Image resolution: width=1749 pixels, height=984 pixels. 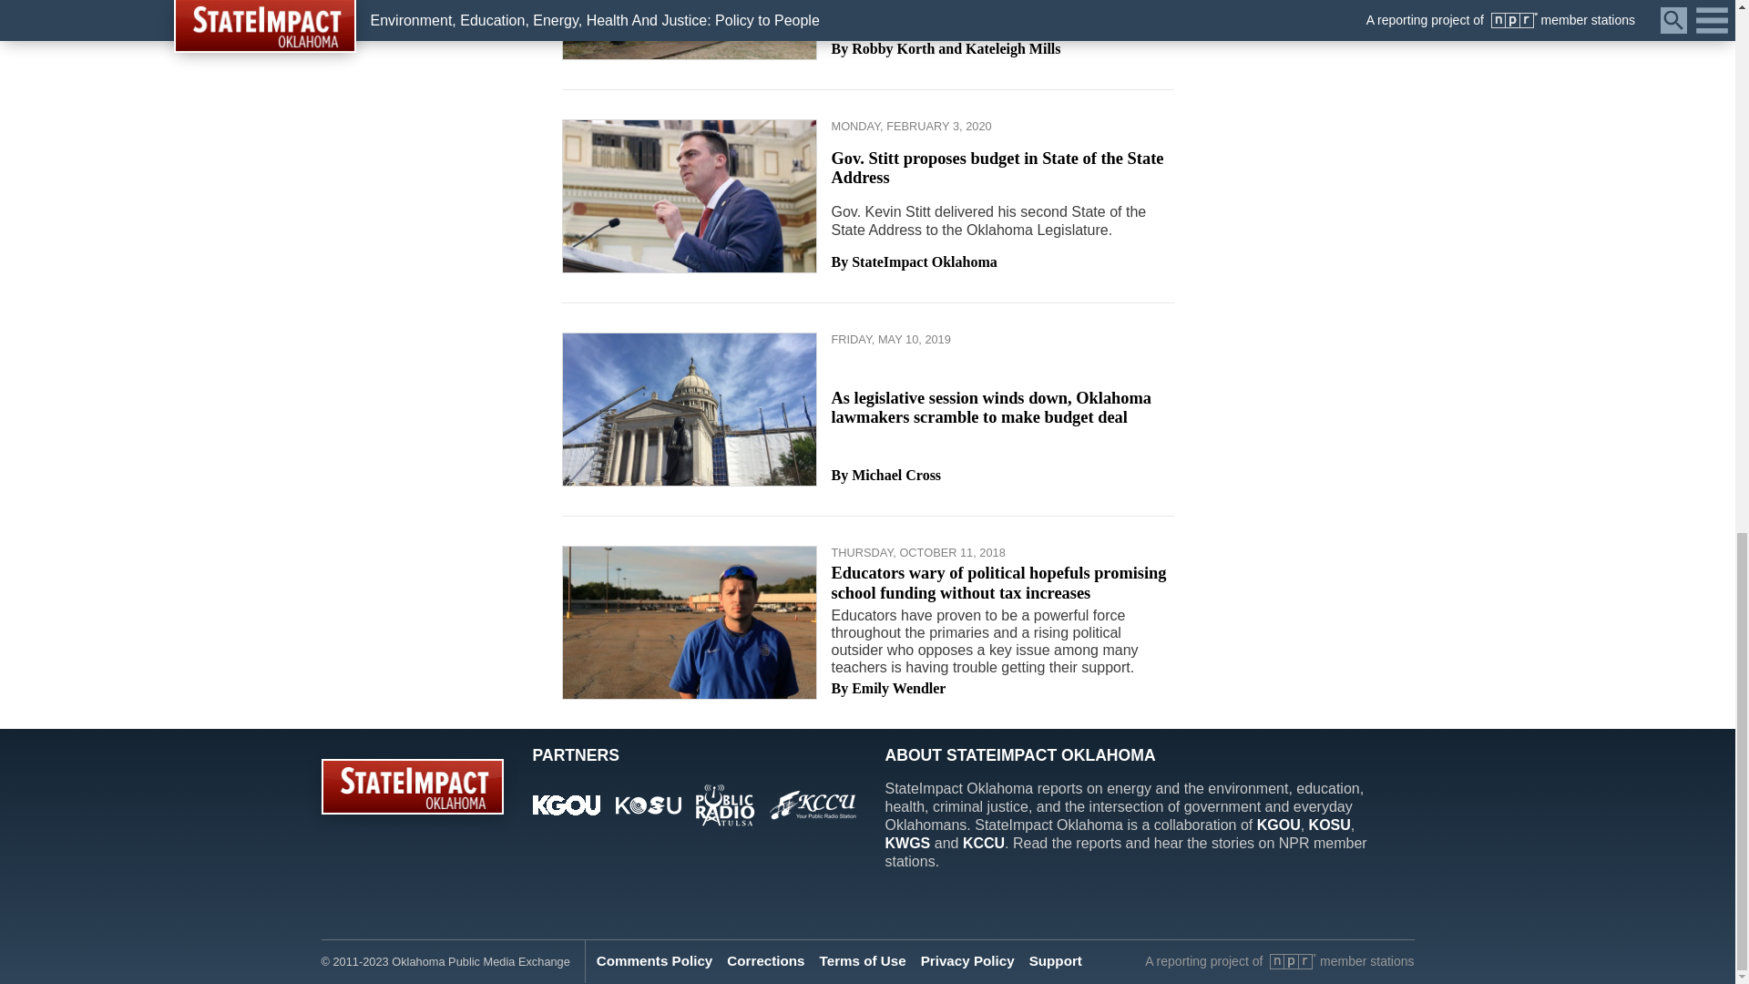 What do you see at coordinates (924, 262) in the screenshot?
I see `StateImpact Oklahoma` at bounding box center [924, 262].